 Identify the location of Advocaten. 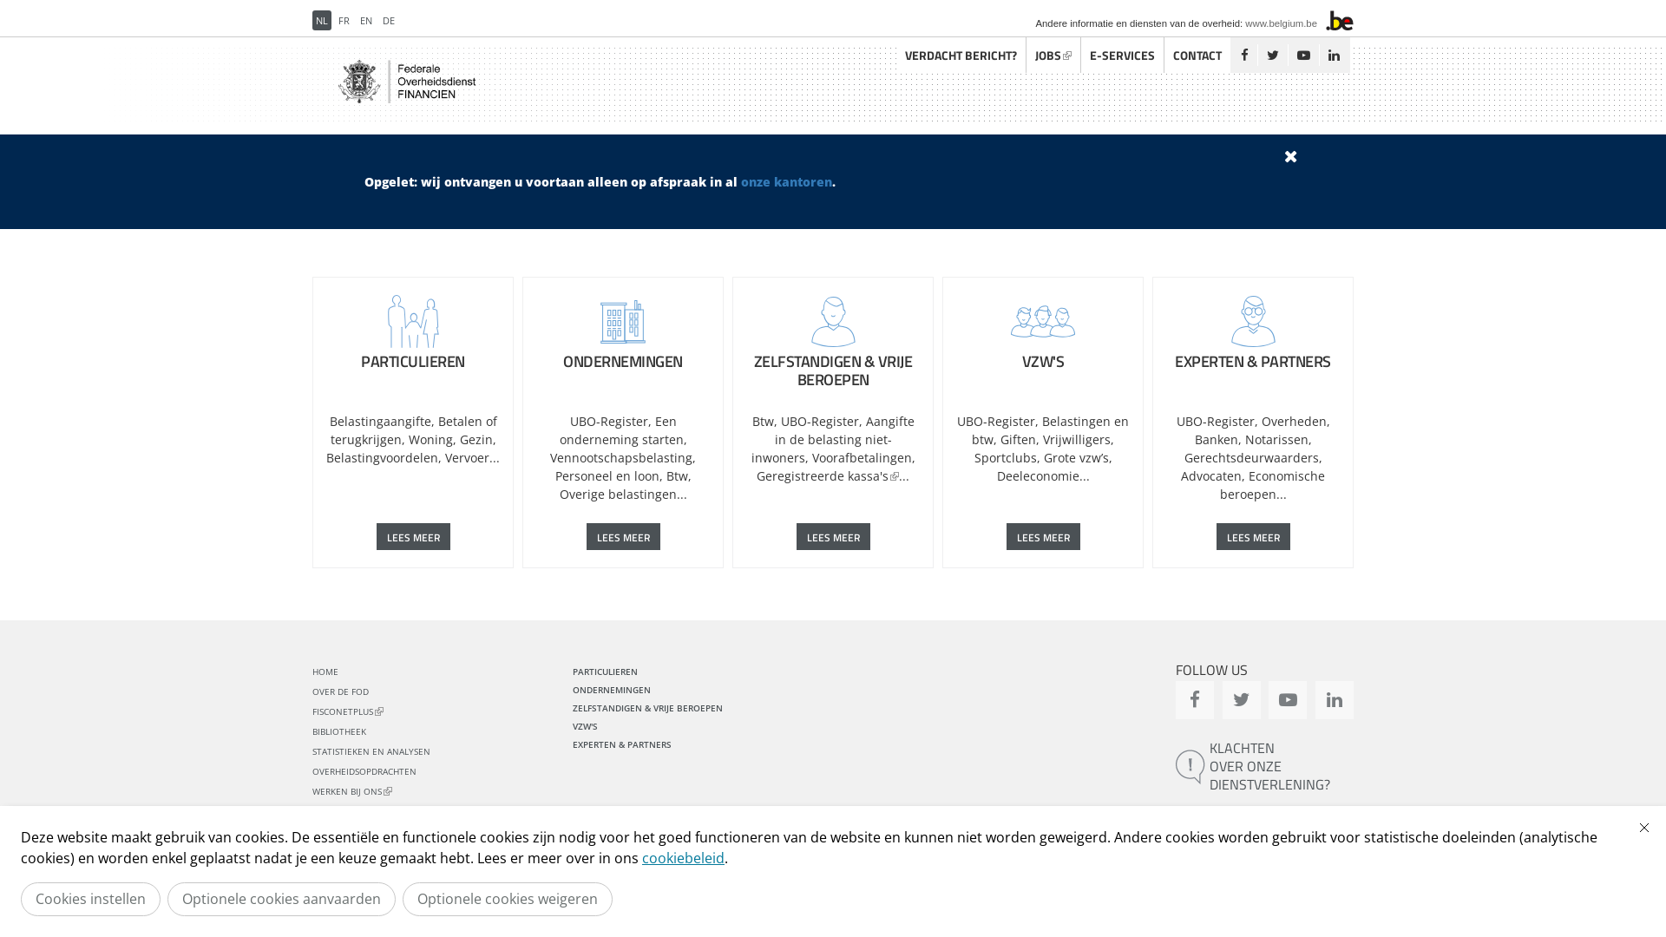
(1211, 475).